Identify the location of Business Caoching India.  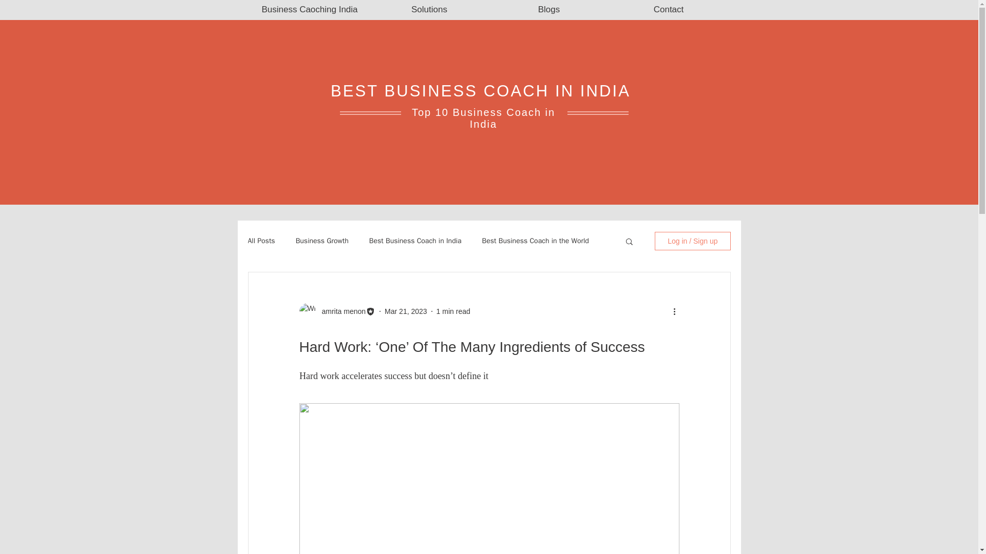
(309, 10).